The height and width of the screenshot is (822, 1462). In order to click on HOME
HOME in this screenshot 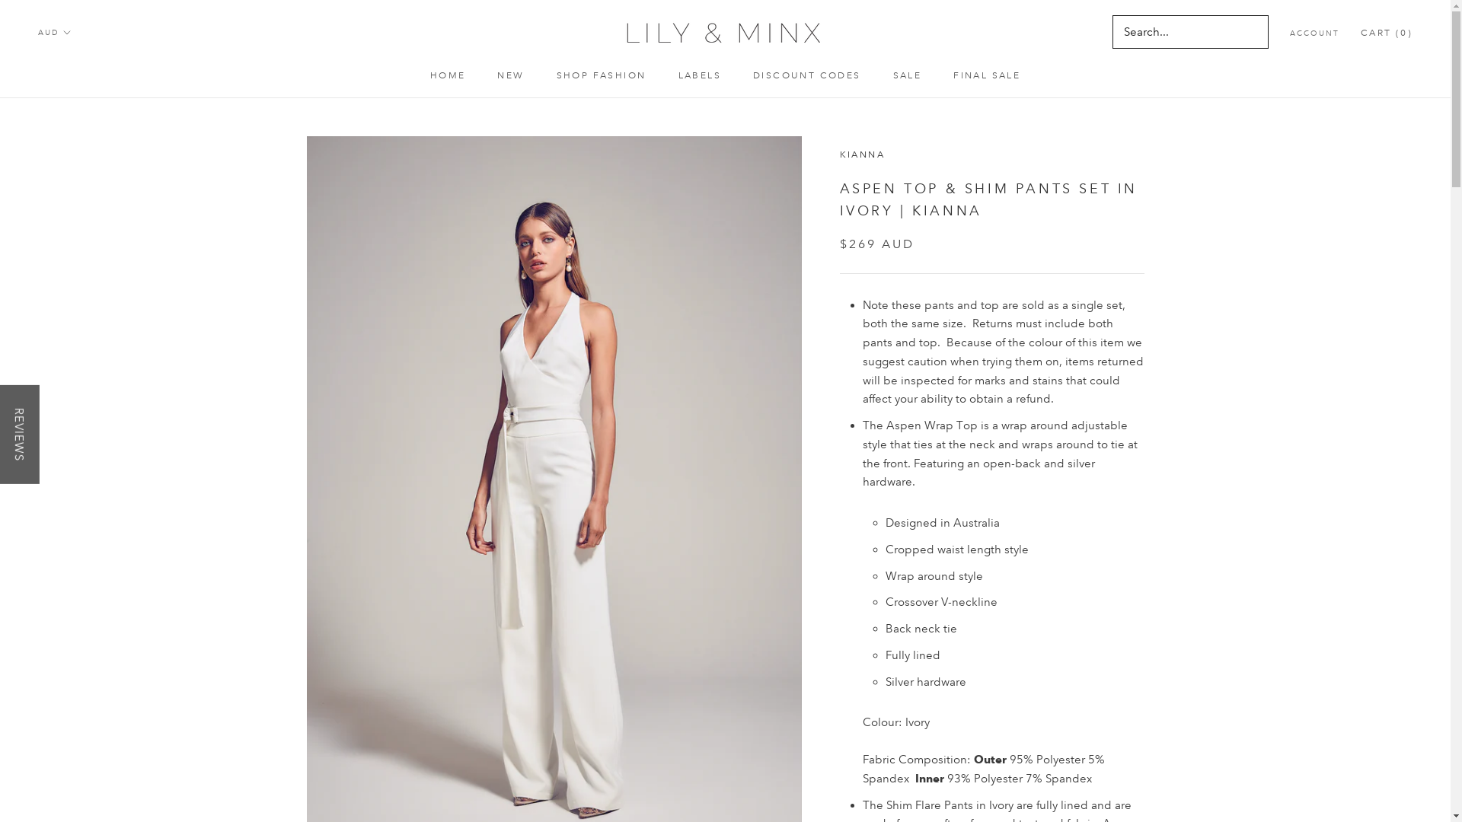, I will do `click(448, 76)`.